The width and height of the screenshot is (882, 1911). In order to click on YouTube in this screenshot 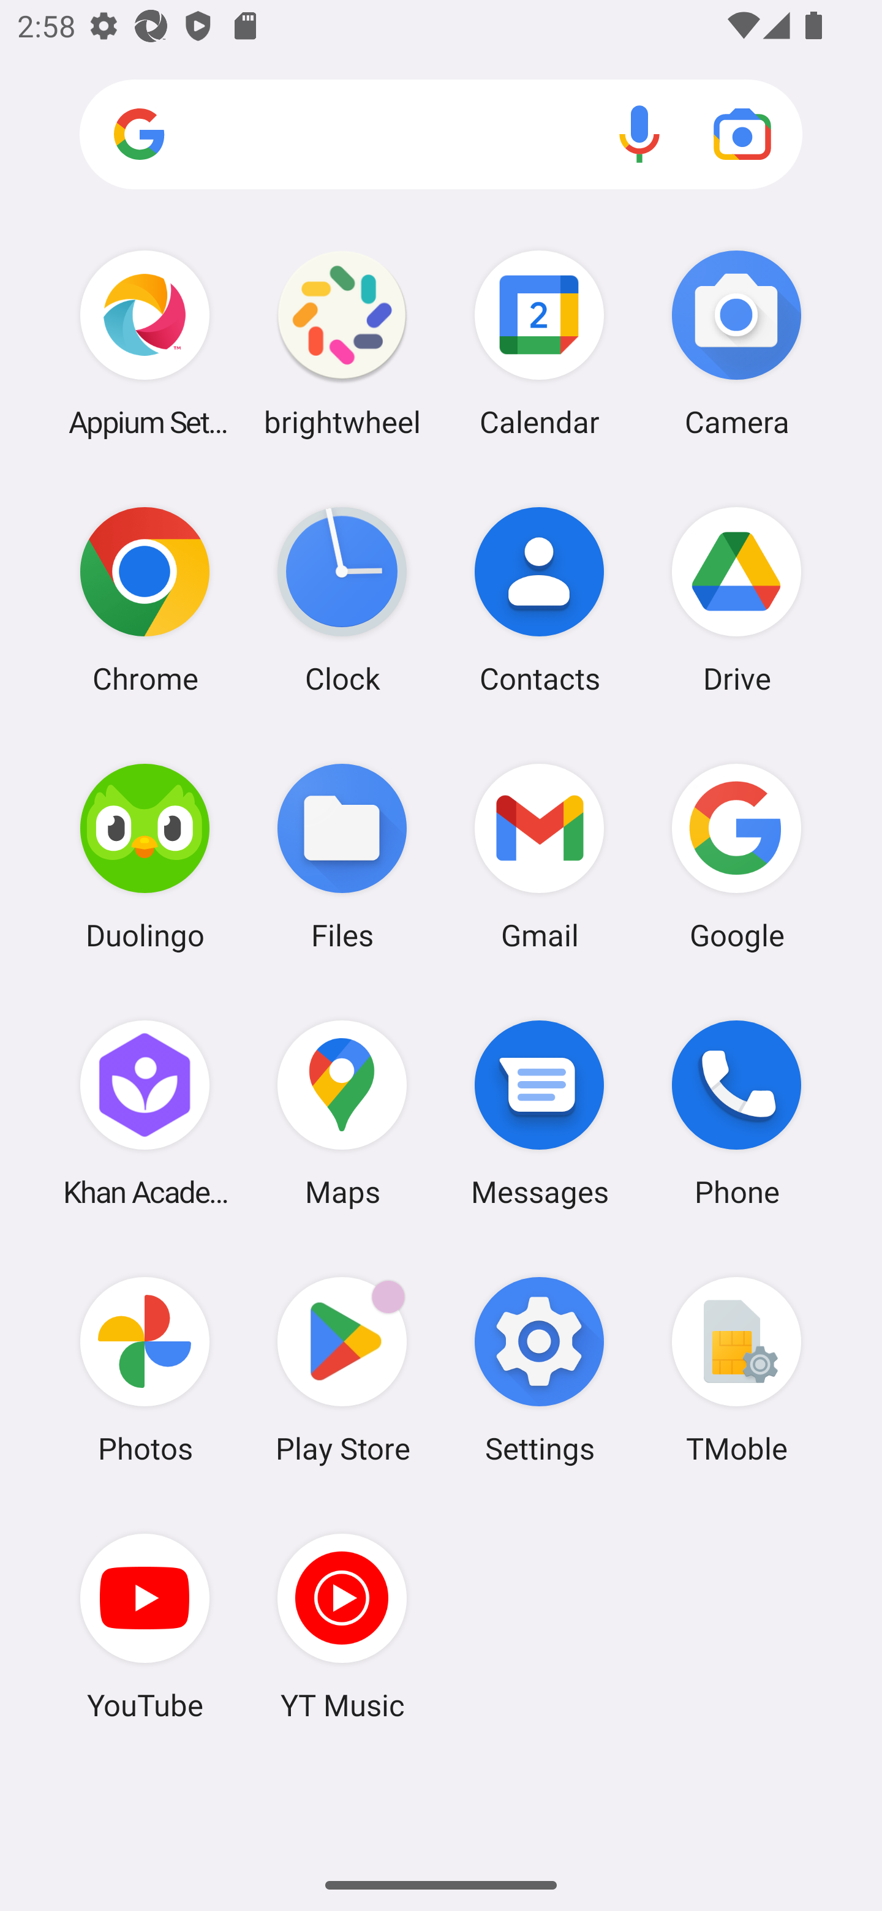, I will do `click(145, 1626)`.